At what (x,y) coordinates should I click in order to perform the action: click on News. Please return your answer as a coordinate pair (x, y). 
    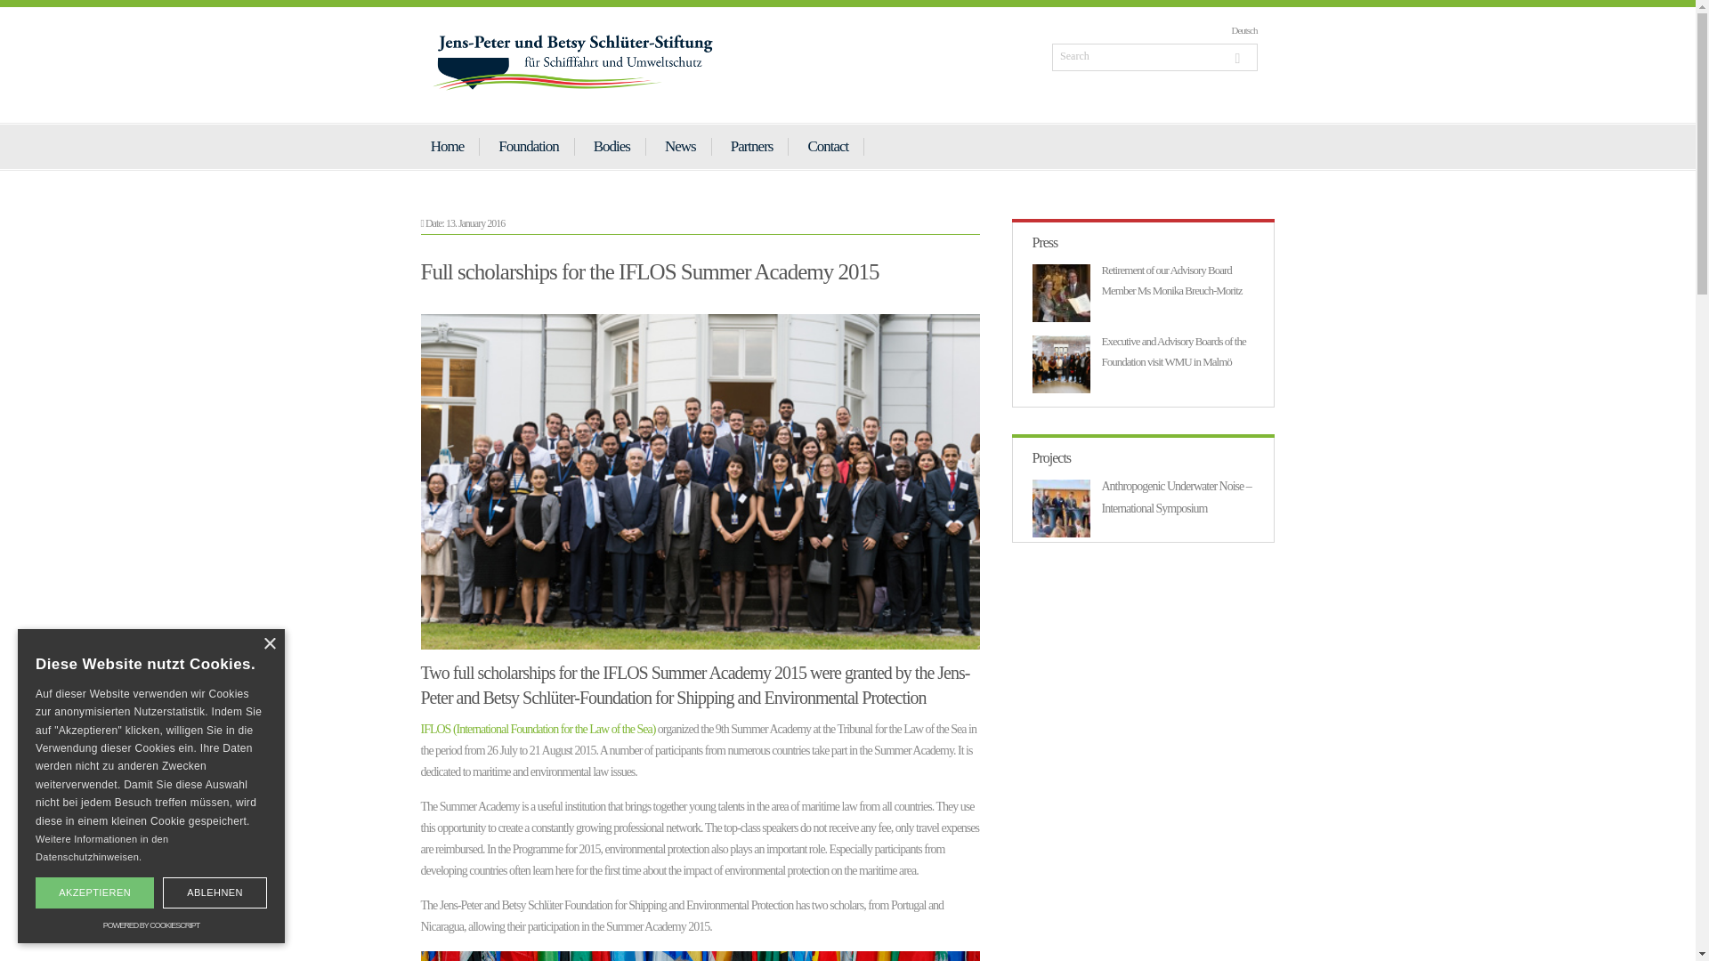
    Looking at the image, I should click on (680, 146).